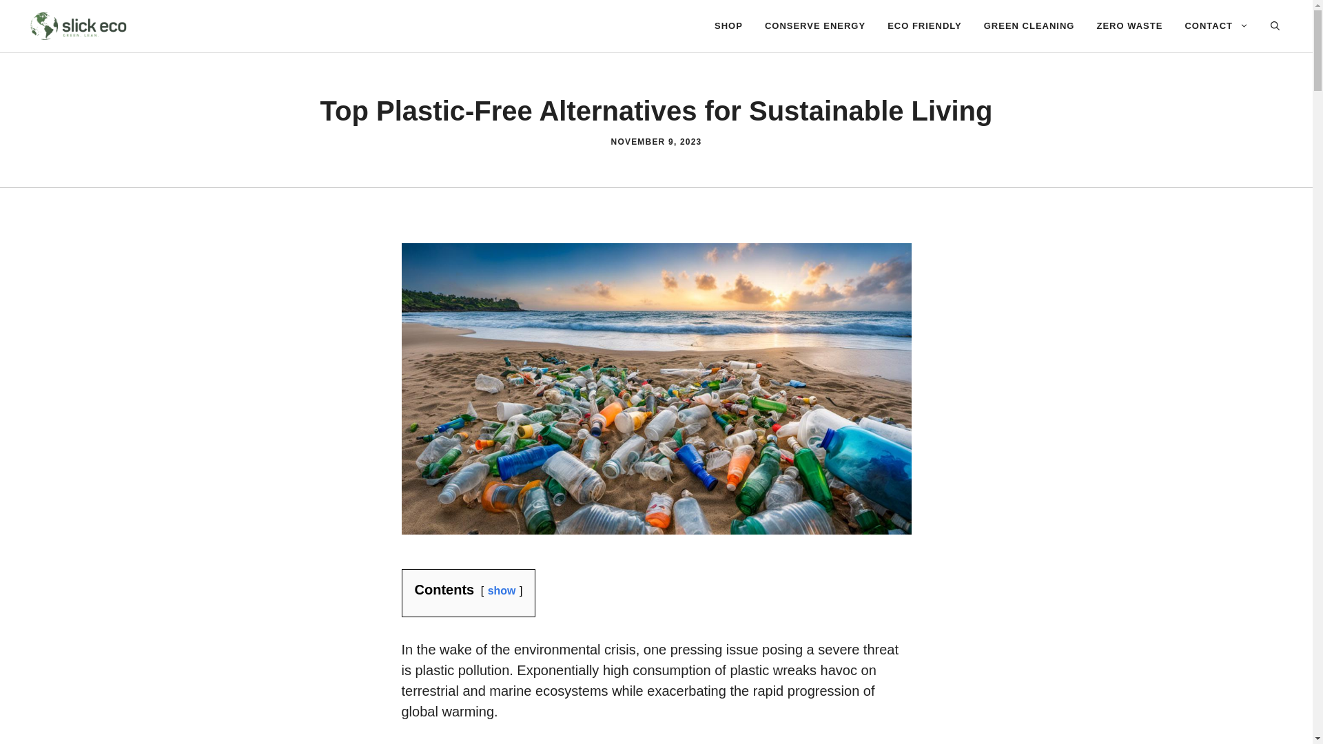 The width and height of the screenshot is (1323, 744). Describe the element at coordinates (1129, 26) in the screenshot. I see `ZERO WASTE` at that location.